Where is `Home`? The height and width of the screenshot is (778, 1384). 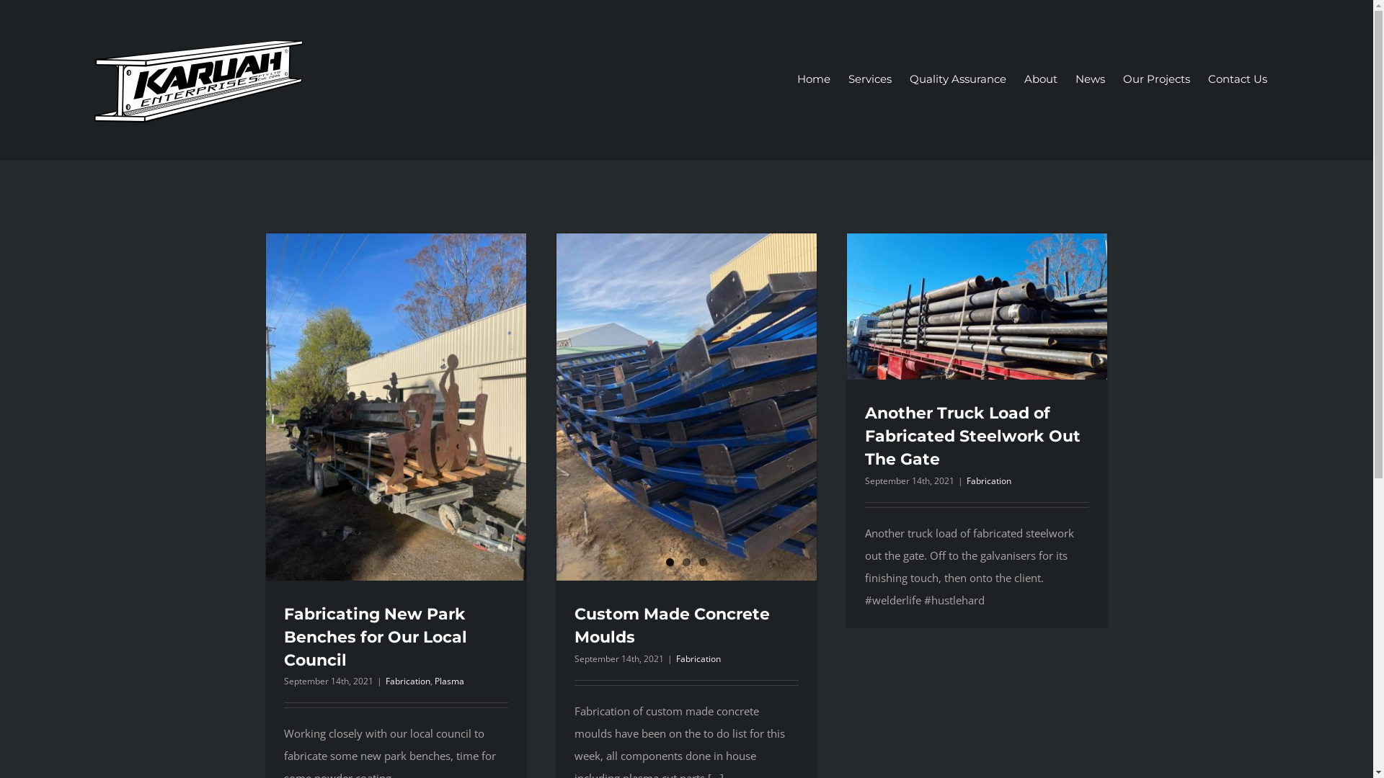 Home is located at coordinates (814, 79).